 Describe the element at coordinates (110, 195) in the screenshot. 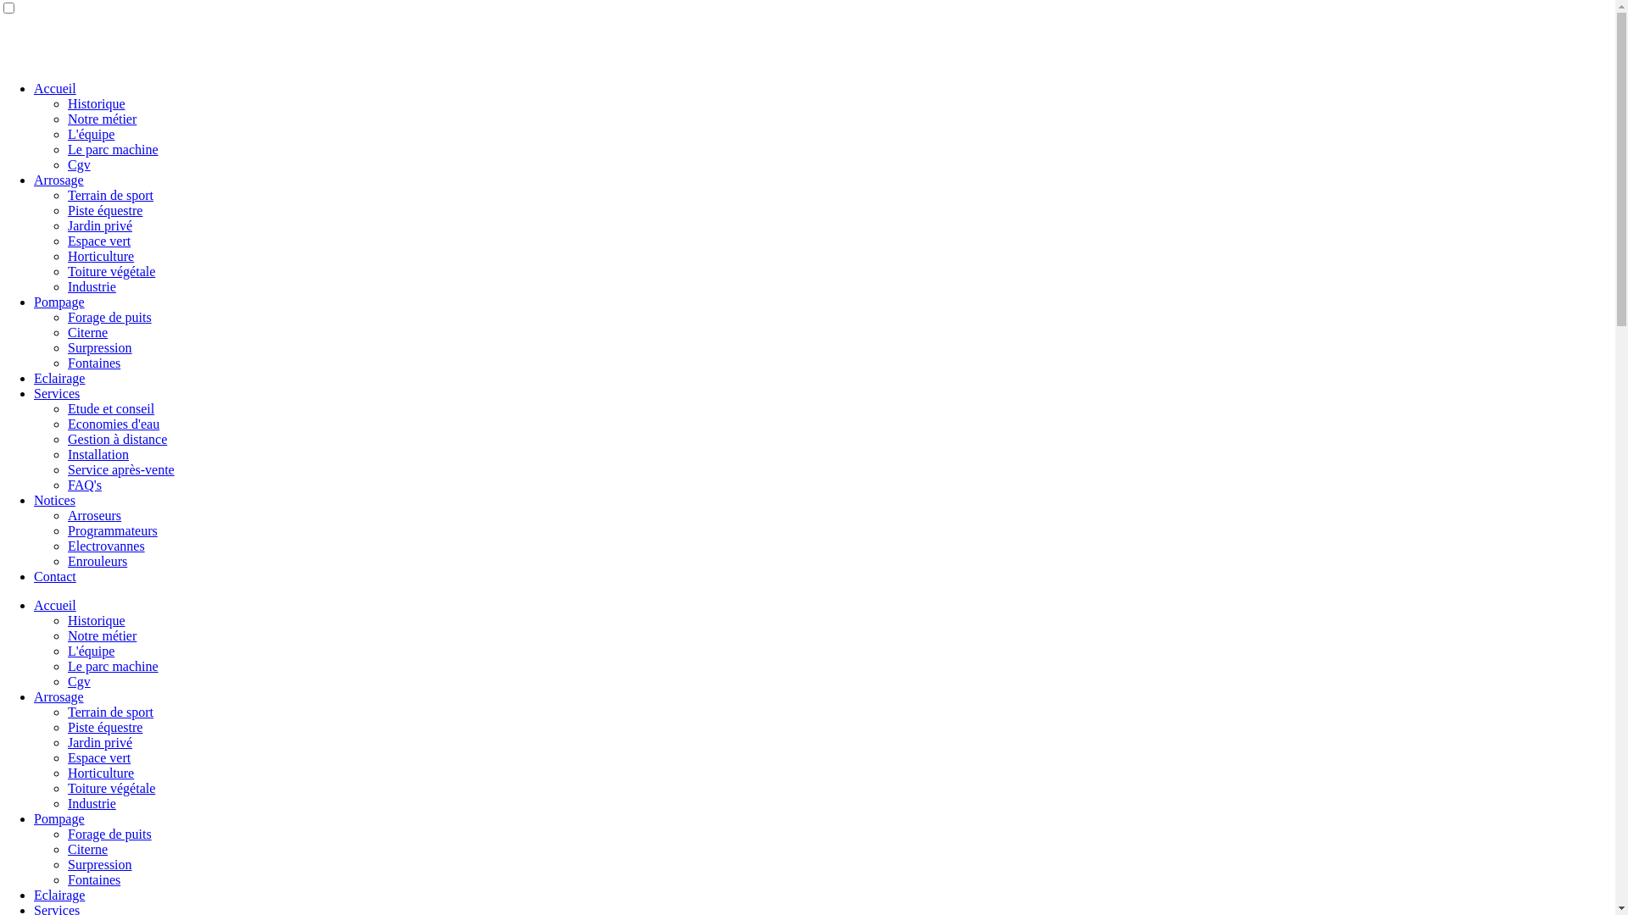

I see `Terrain de sport` at that location.